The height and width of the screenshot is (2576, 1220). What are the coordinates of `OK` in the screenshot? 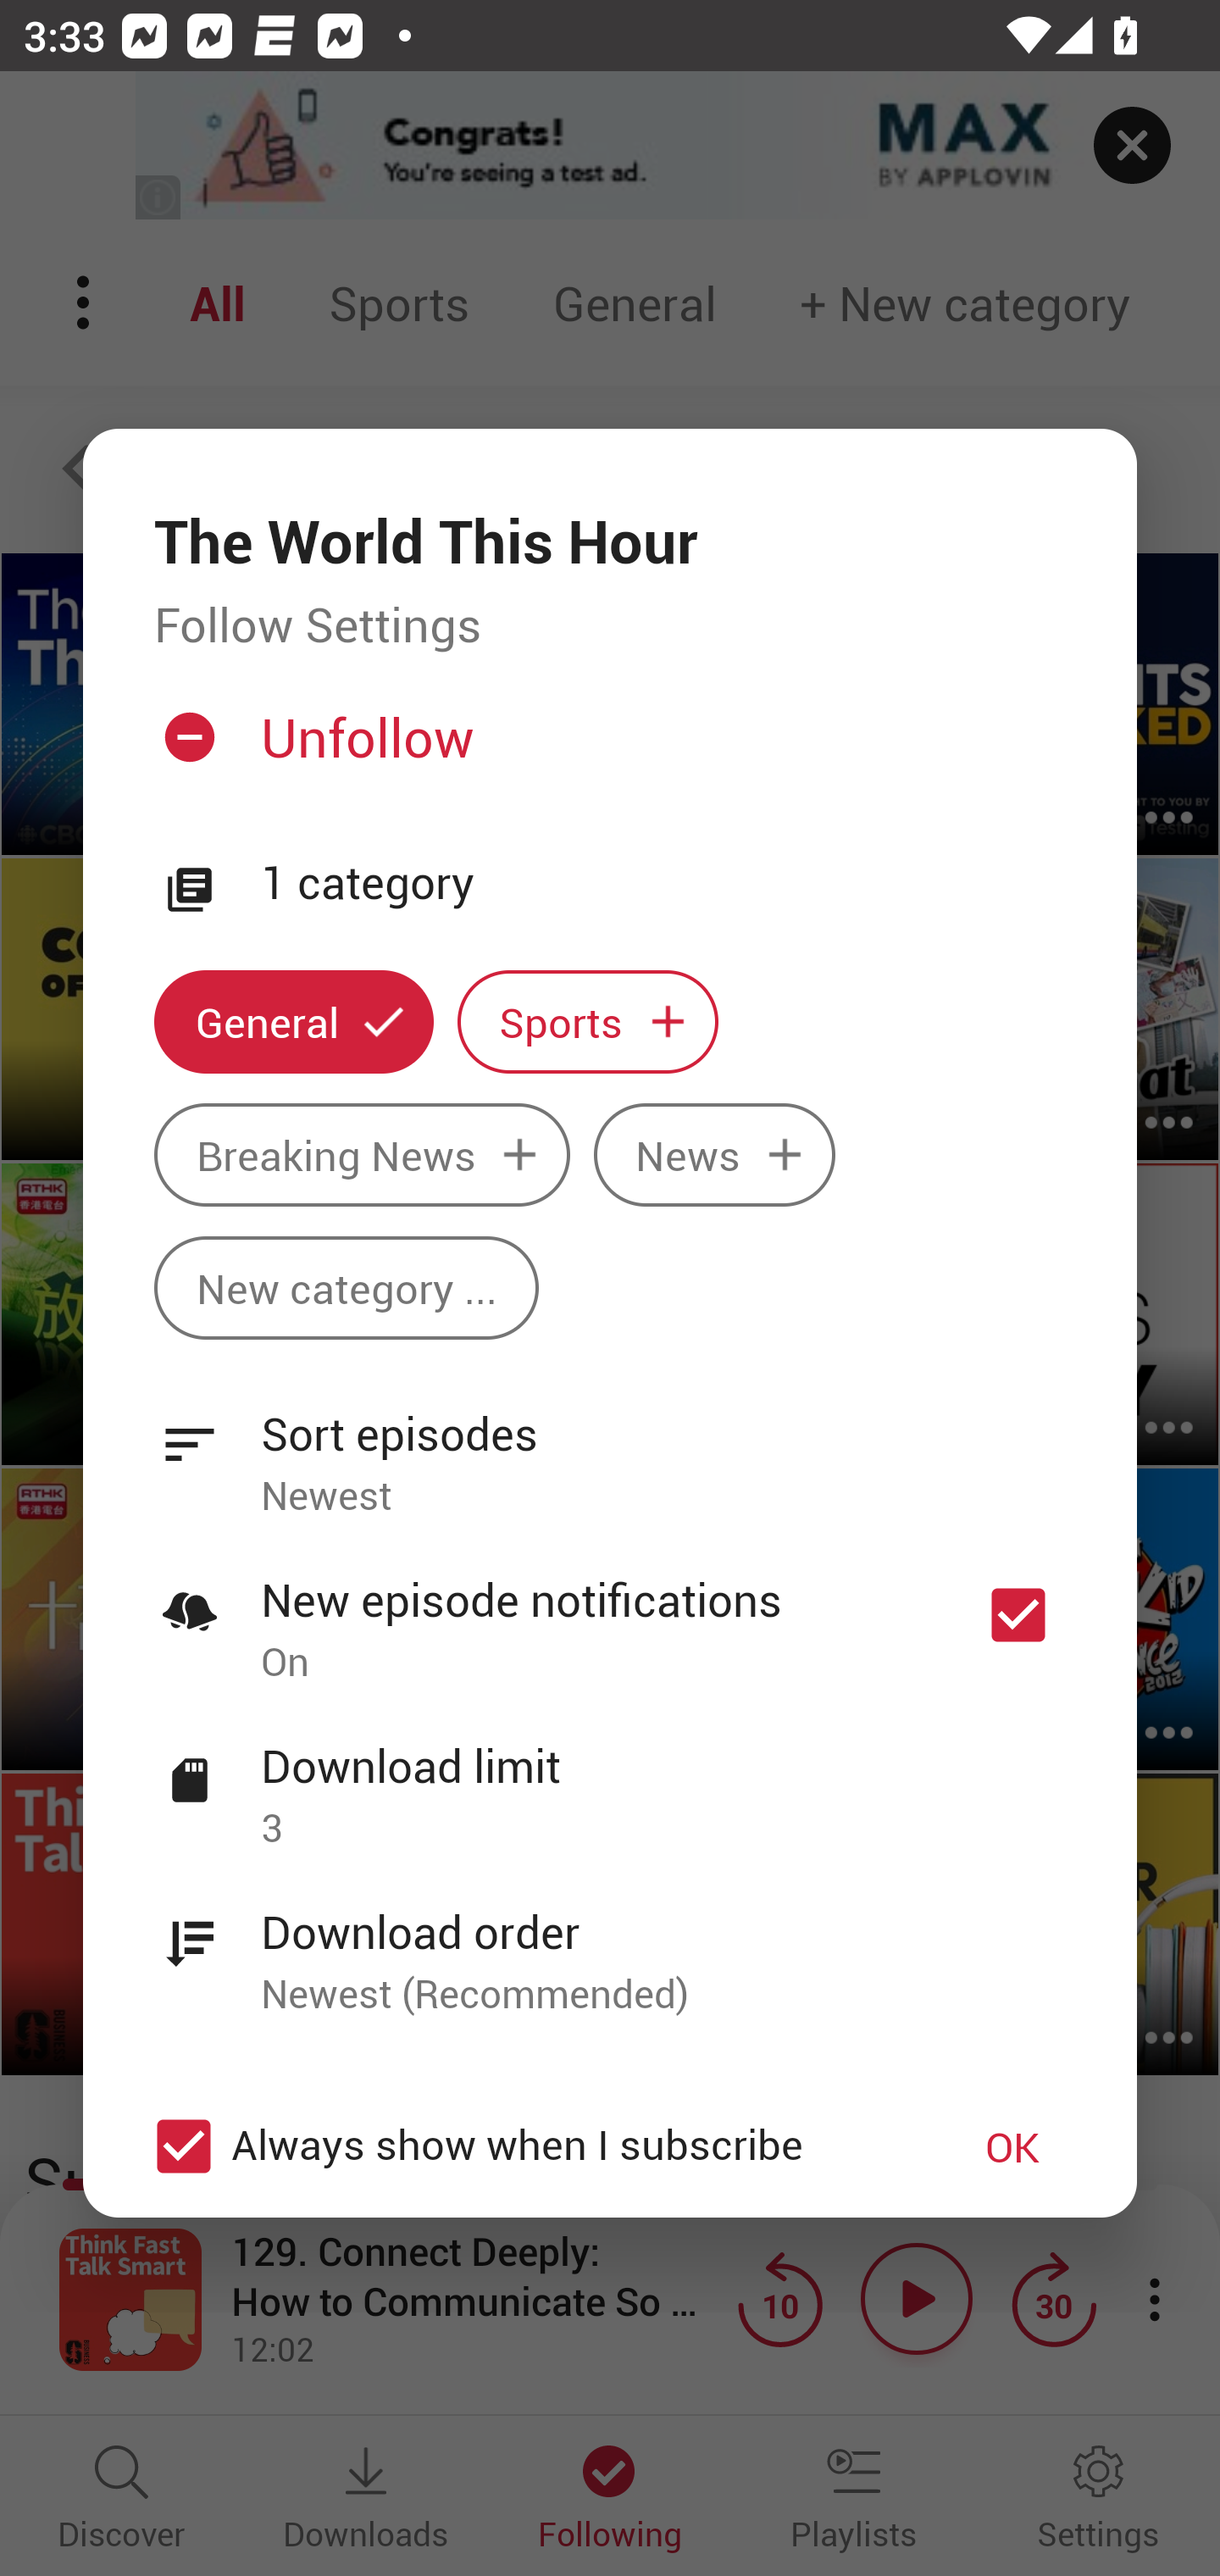 It's located at (1012, 2147).